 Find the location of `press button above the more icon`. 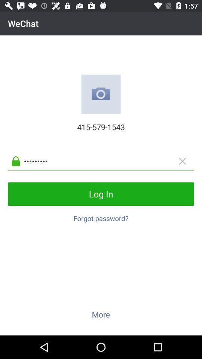

press button above the more icon is located at coordinates (101, 216).